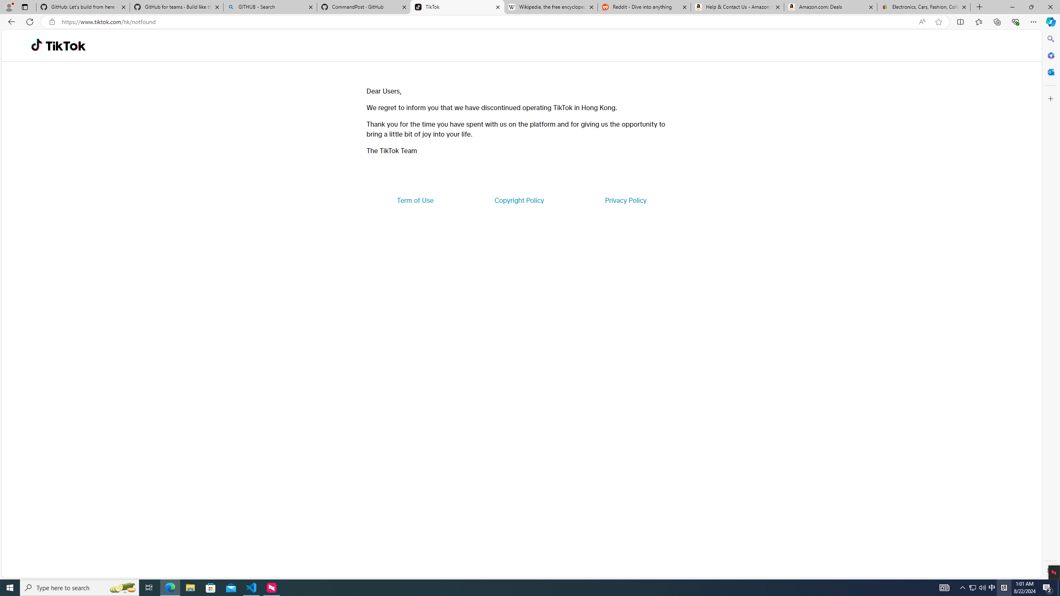  I want to click on GITHUB - Search, so click(270, 7).